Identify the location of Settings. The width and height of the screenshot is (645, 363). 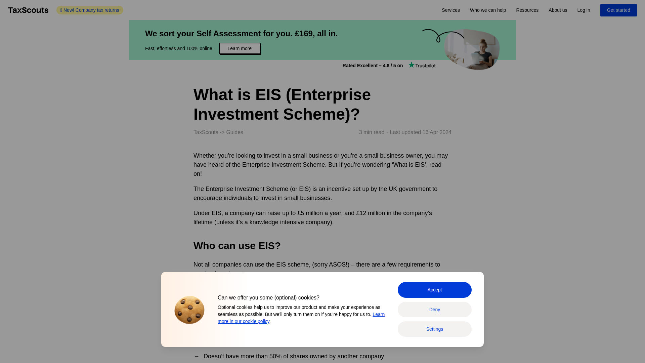
(435, 329).